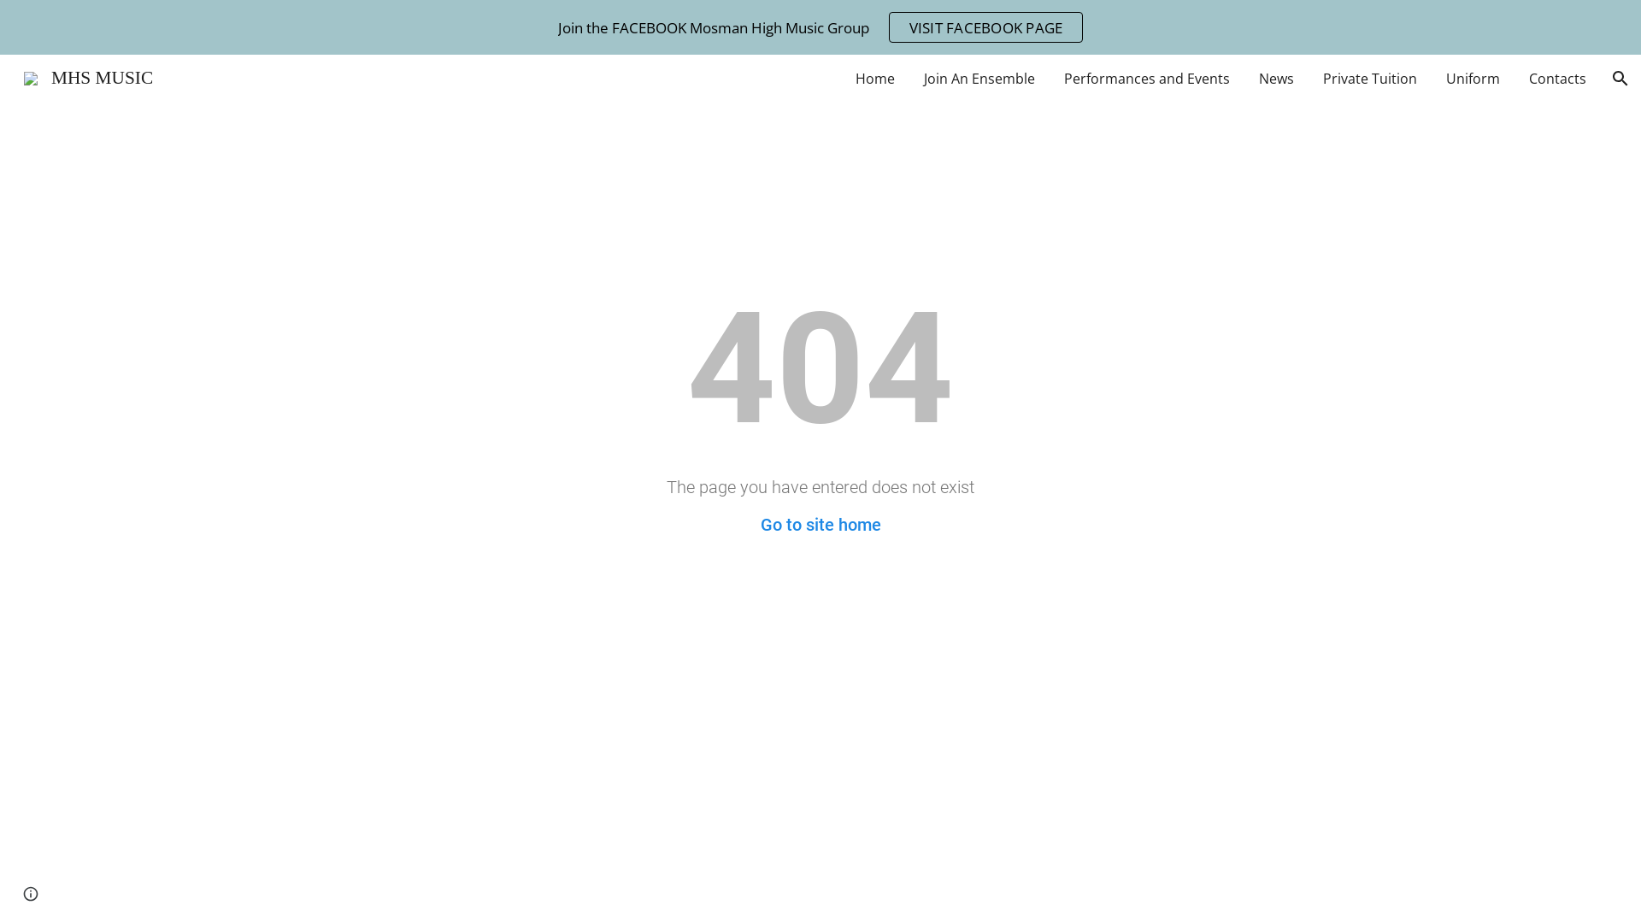  I want to click on MHS MUSIC, so click(89, 77).